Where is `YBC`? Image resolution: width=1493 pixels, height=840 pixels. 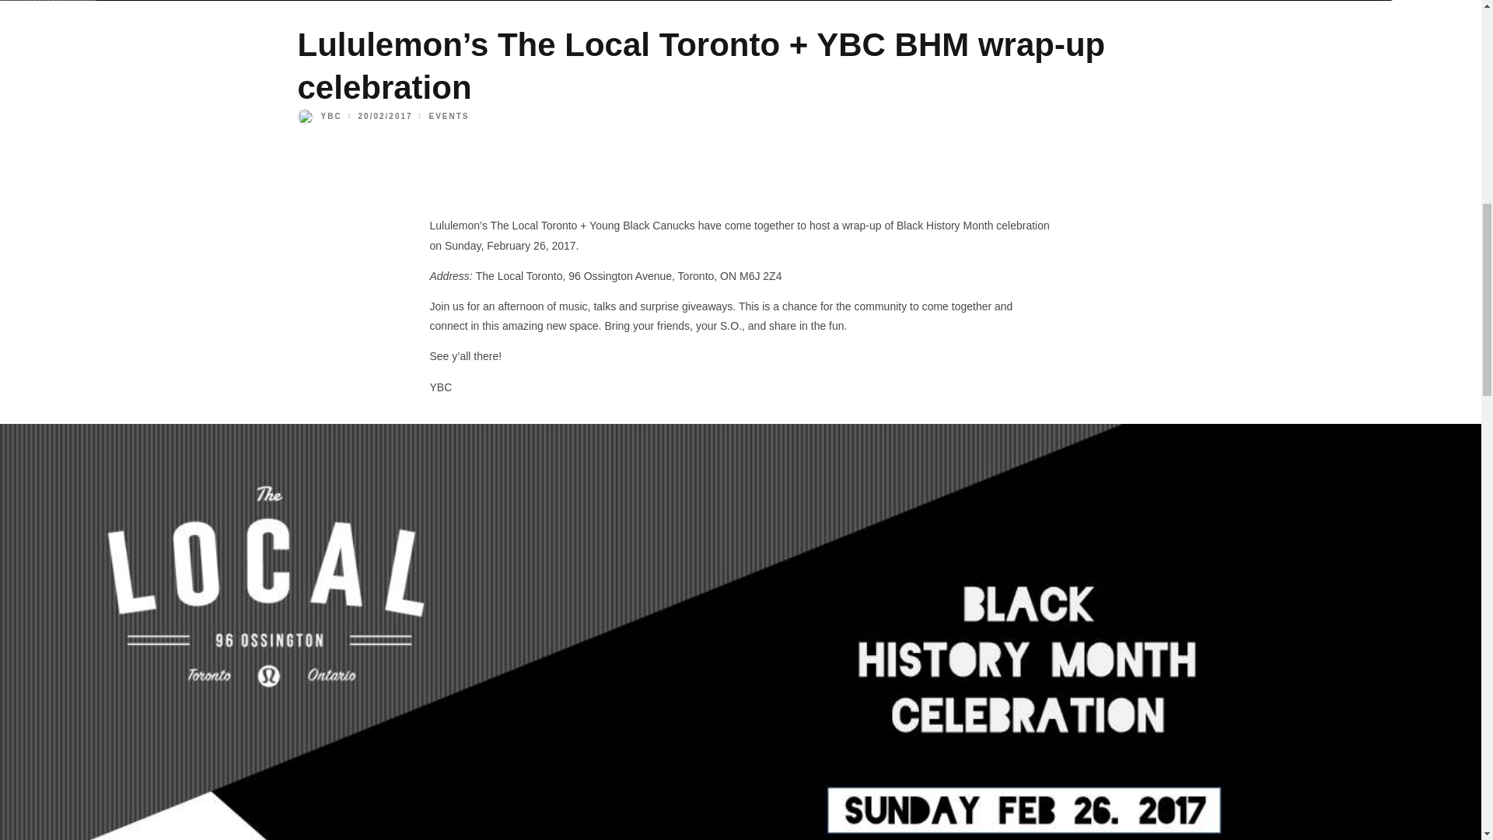 YBC is located at coordinates (319, 116).